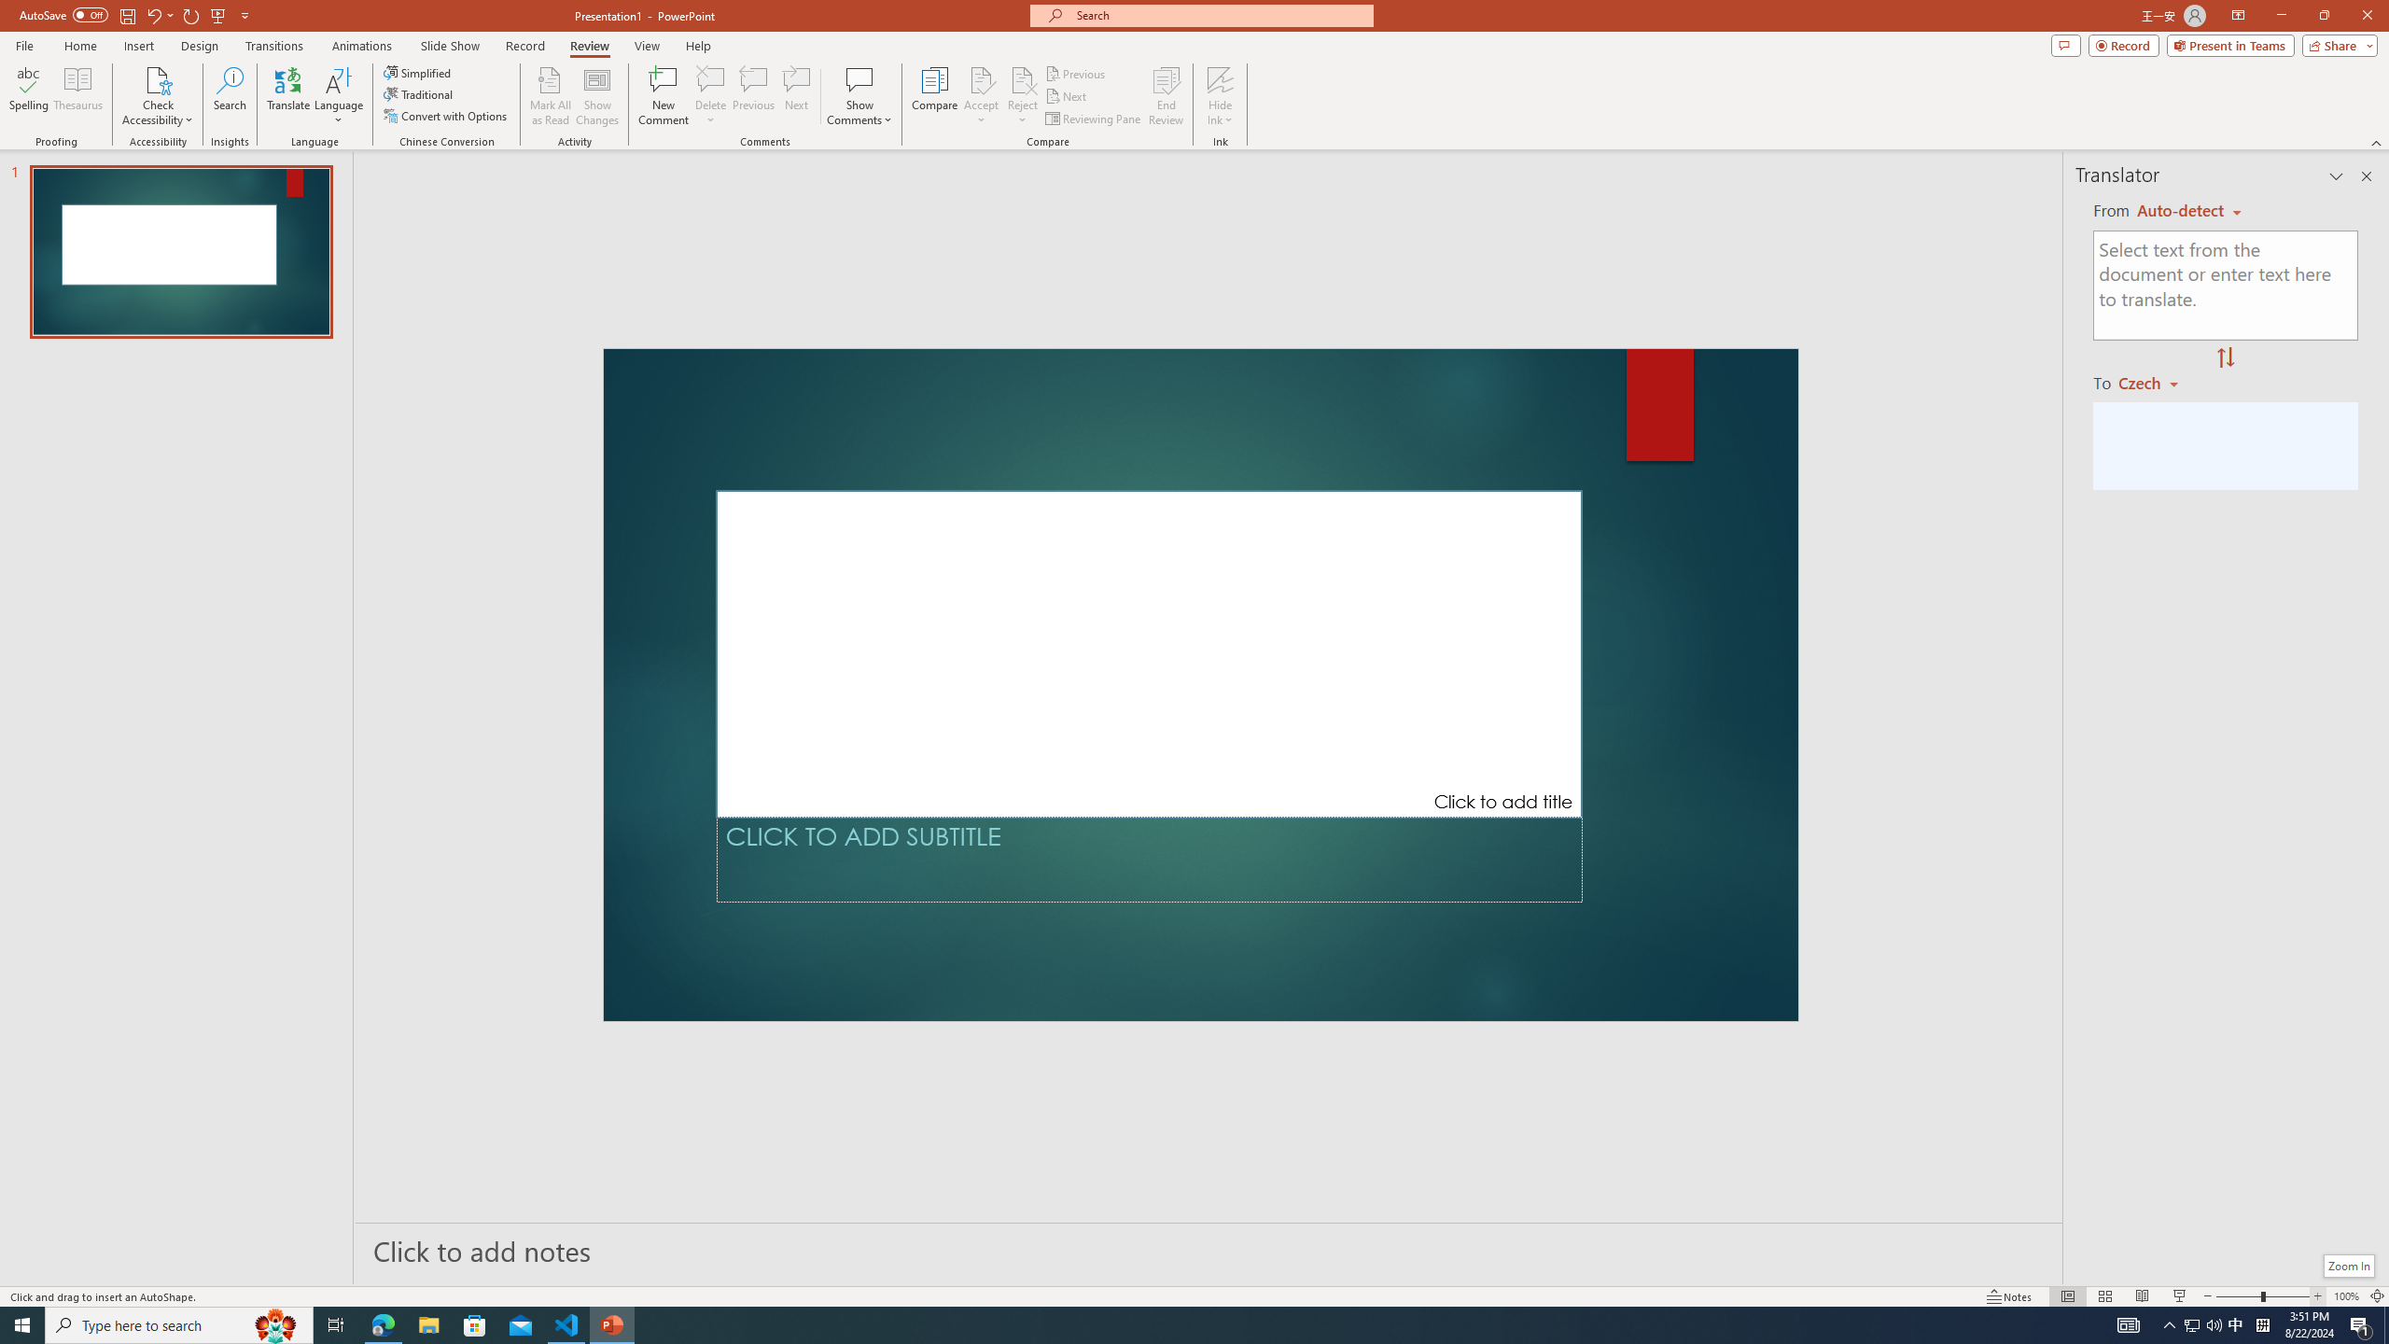 Image resolution: width=2389 pixels, height=1344 pixels. I want to click on Close pane, so click(2367, 176).